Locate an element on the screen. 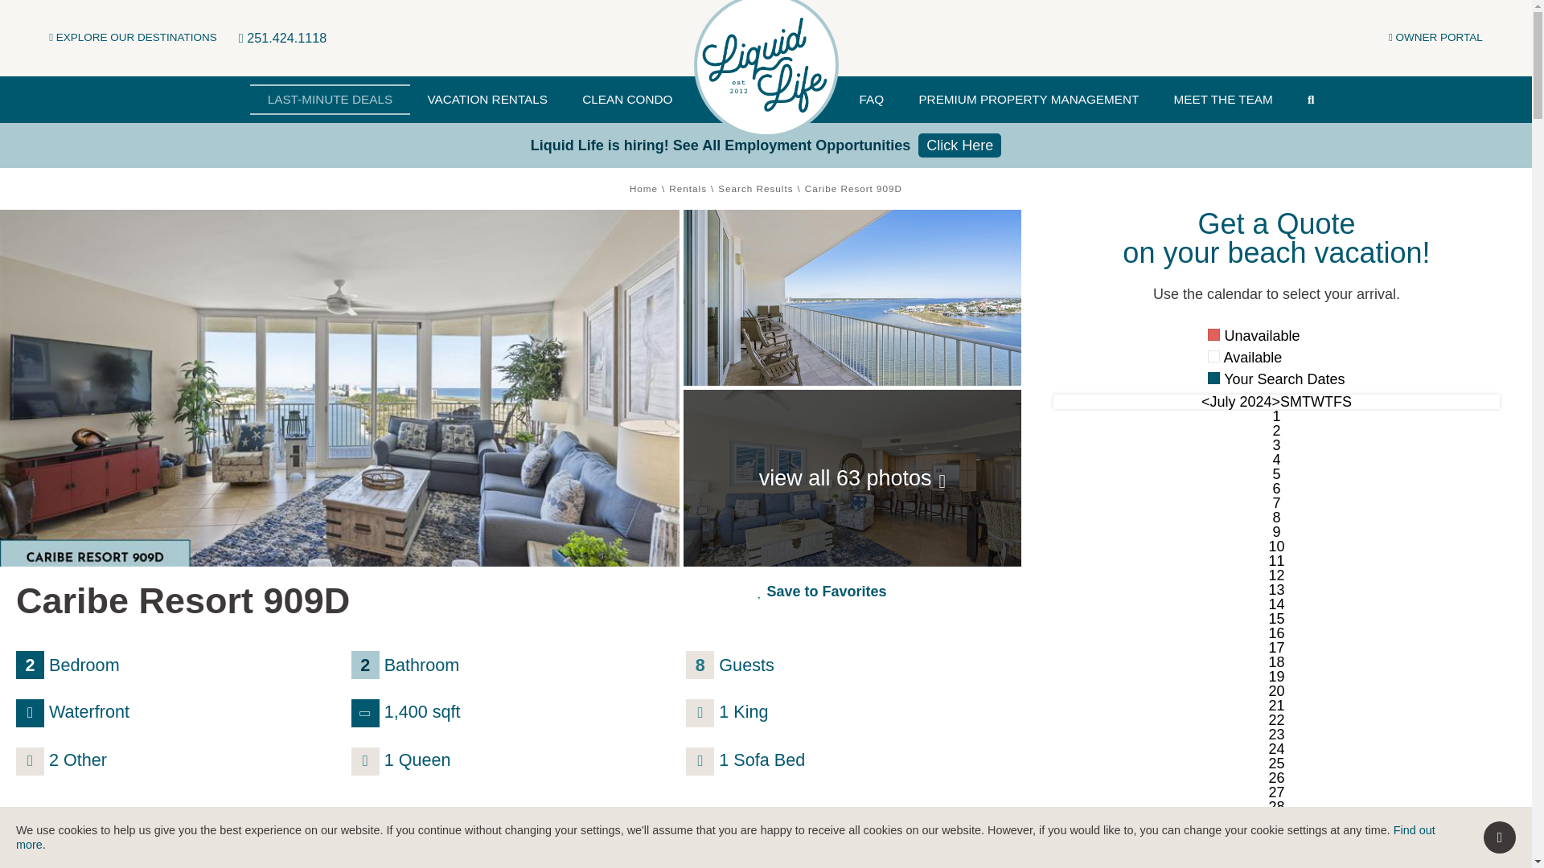  QUESTIONS is located at coordinates (840, 847).